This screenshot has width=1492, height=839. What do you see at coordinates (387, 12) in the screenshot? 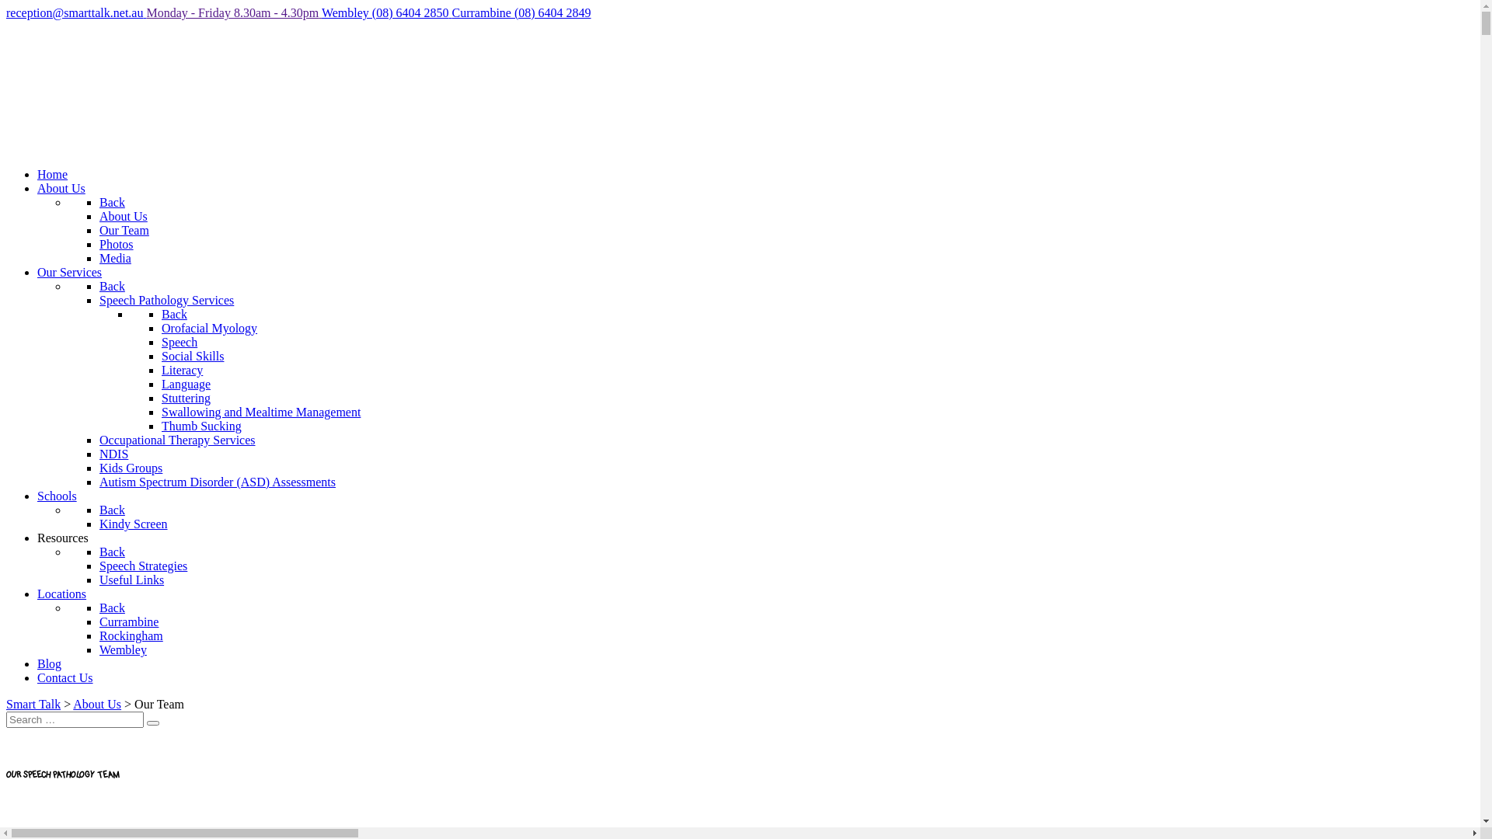
I see `Wembley (08) 6404 2850` at bounding box center [387, 12].